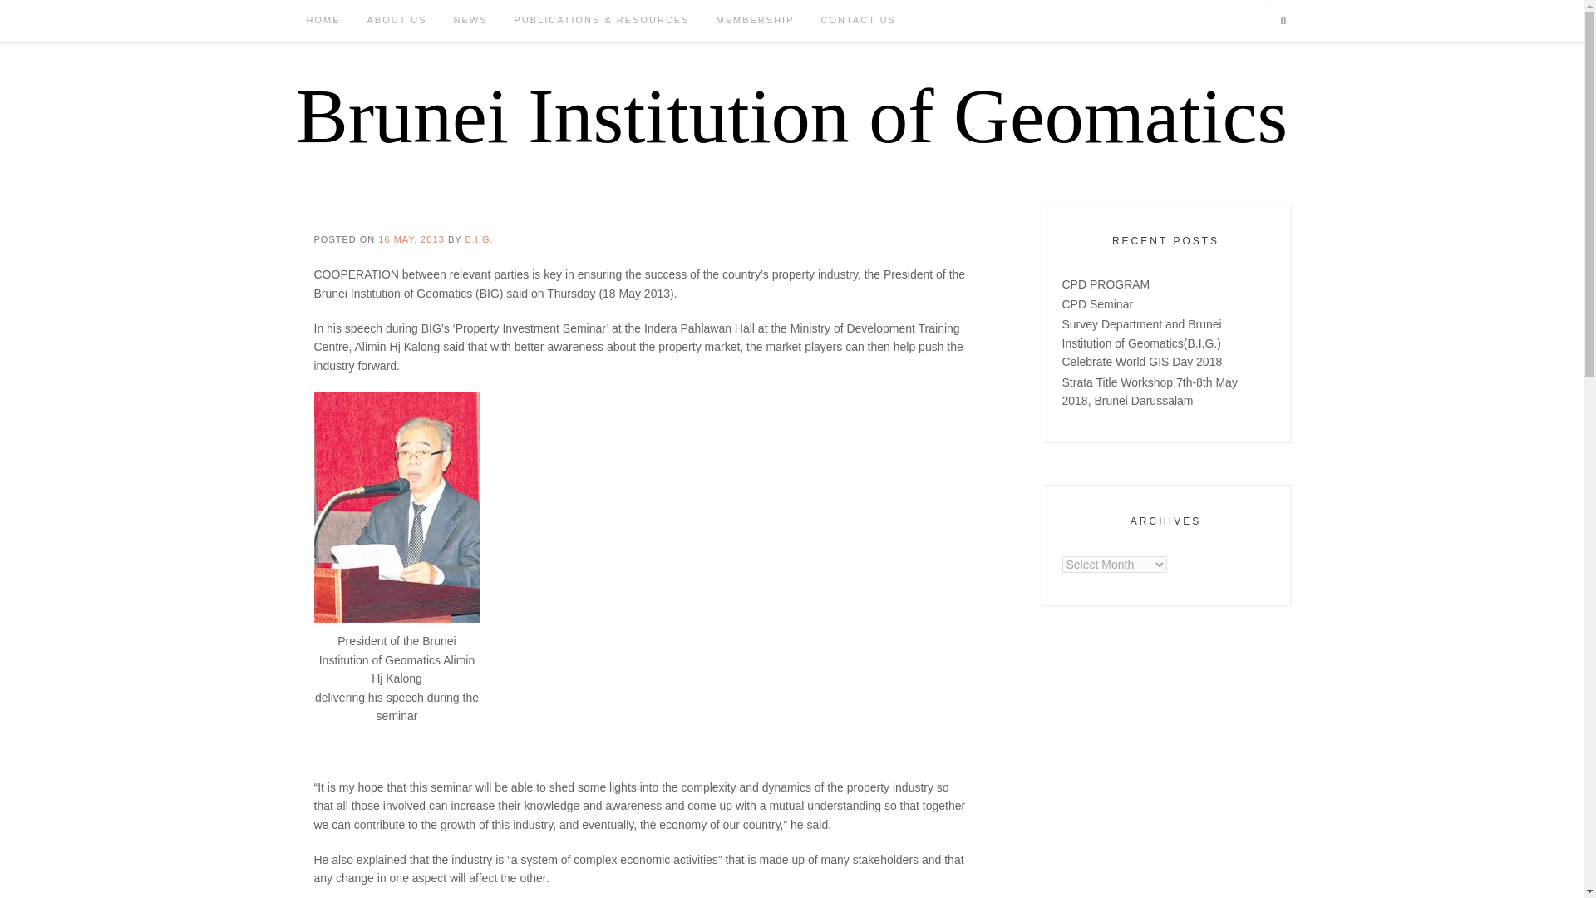 The height and width of the screenshot is (898, 1596). What do you see at coordinates (411, 239) in the screenshot?
I see `16 MAY, 2013` at bounding box center [411, 239].